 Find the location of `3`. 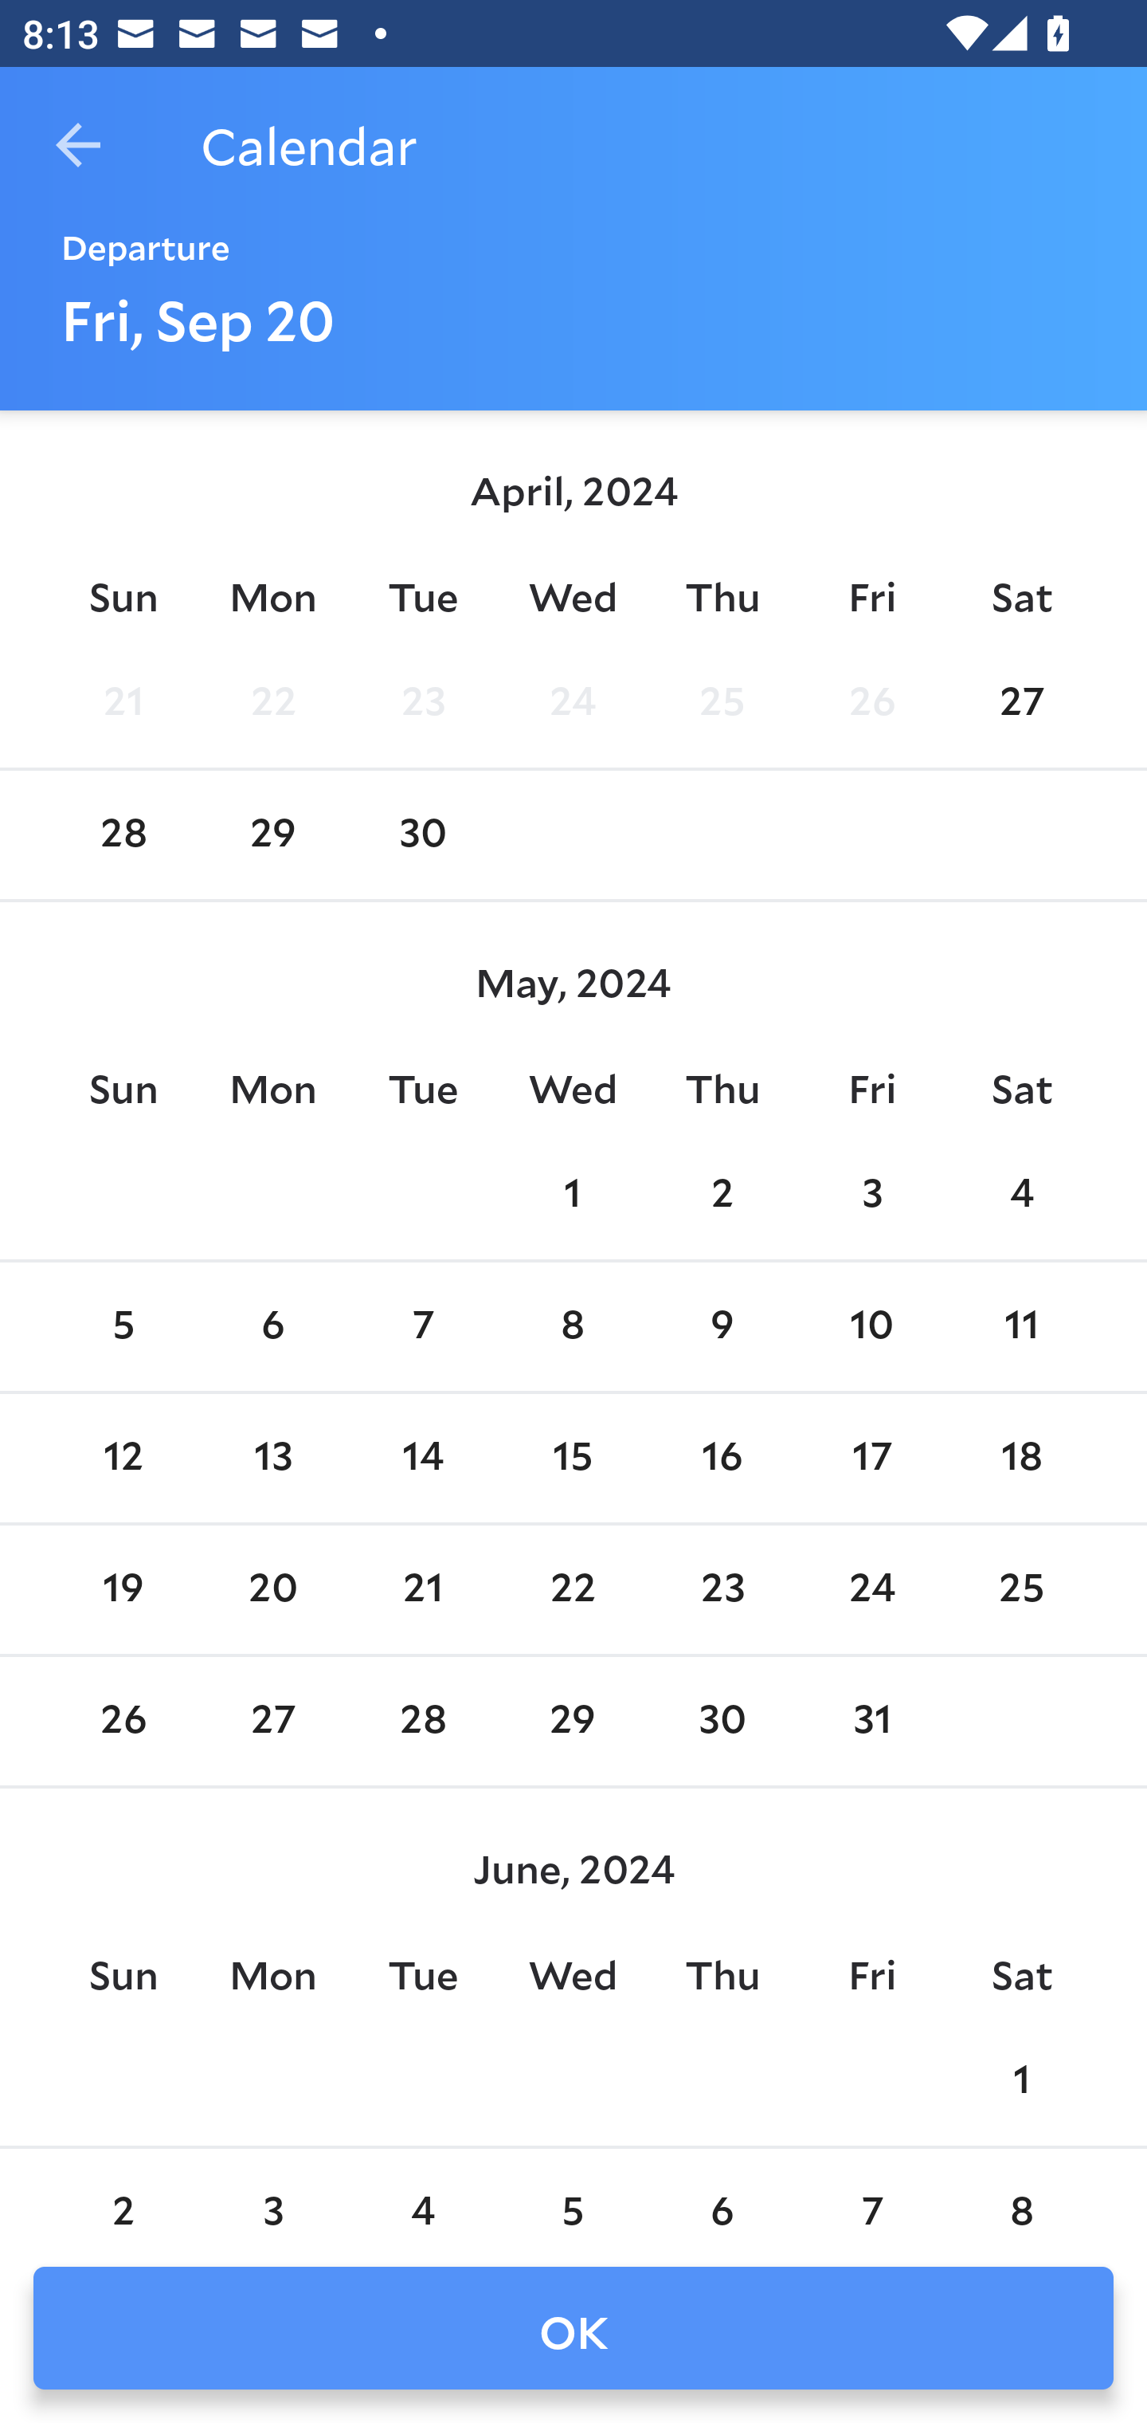

3 is located at coordinates (273, 2195).